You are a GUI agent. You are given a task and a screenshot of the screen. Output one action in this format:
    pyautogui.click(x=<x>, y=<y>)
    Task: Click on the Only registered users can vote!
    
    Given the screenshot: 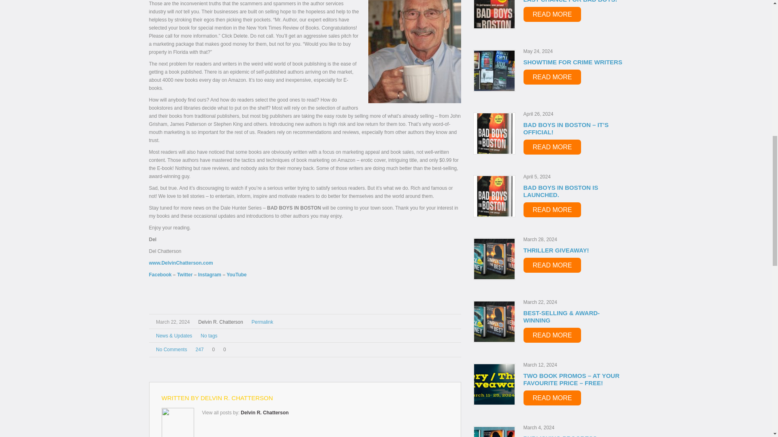 What is the action you would take?
    pyautogui.click(x=223, y=350)
    